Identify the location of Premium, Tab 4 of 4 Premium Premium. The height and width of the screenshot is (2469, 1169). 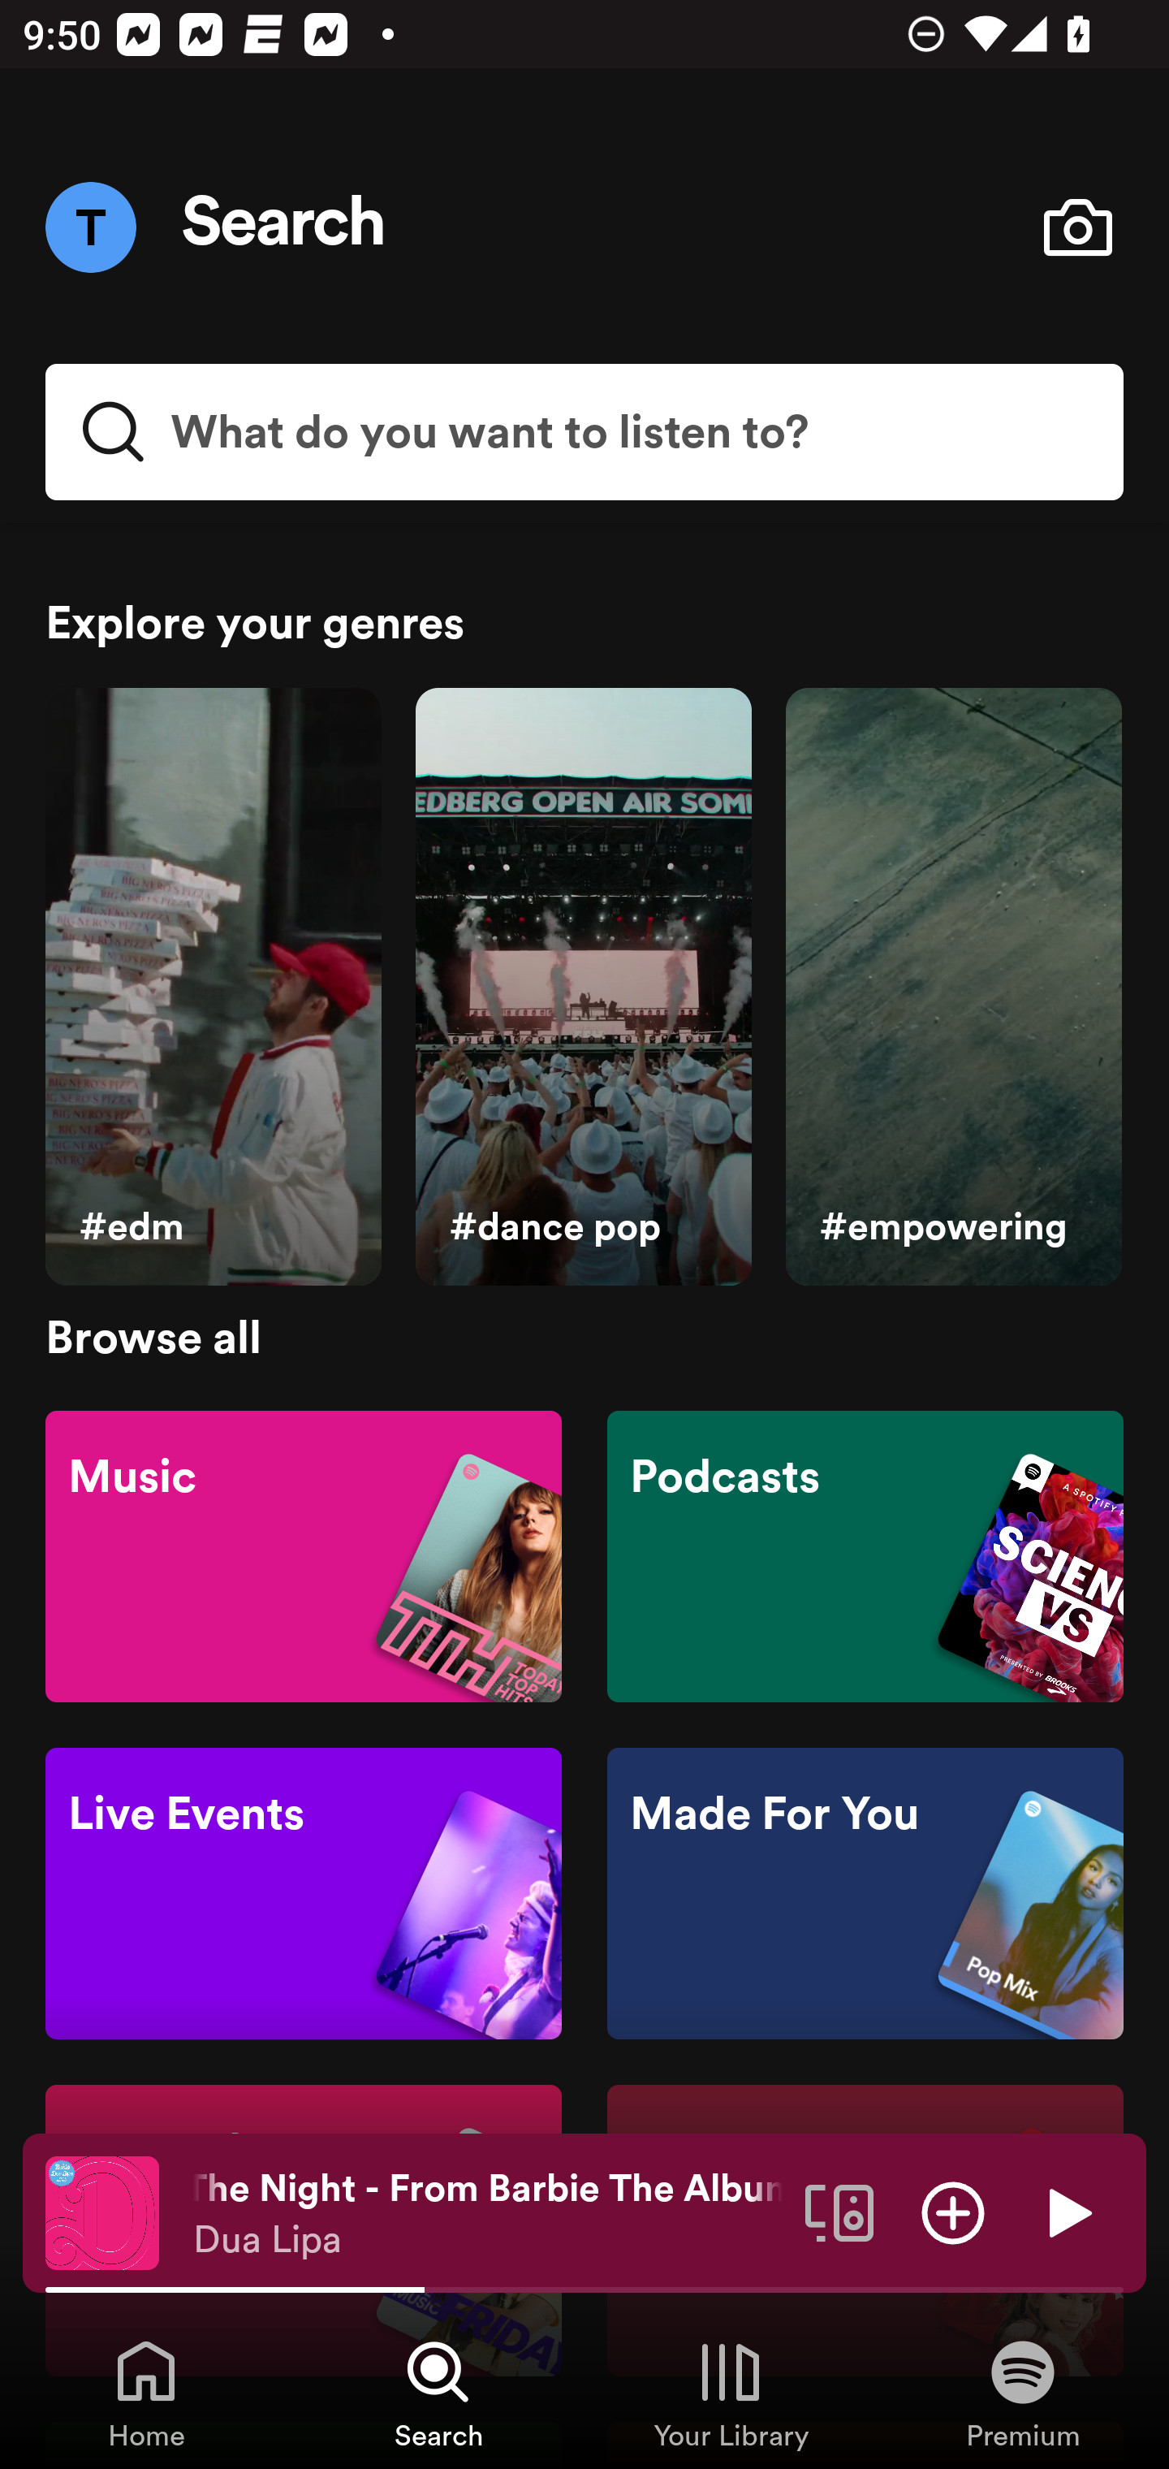
(1023, 2393).